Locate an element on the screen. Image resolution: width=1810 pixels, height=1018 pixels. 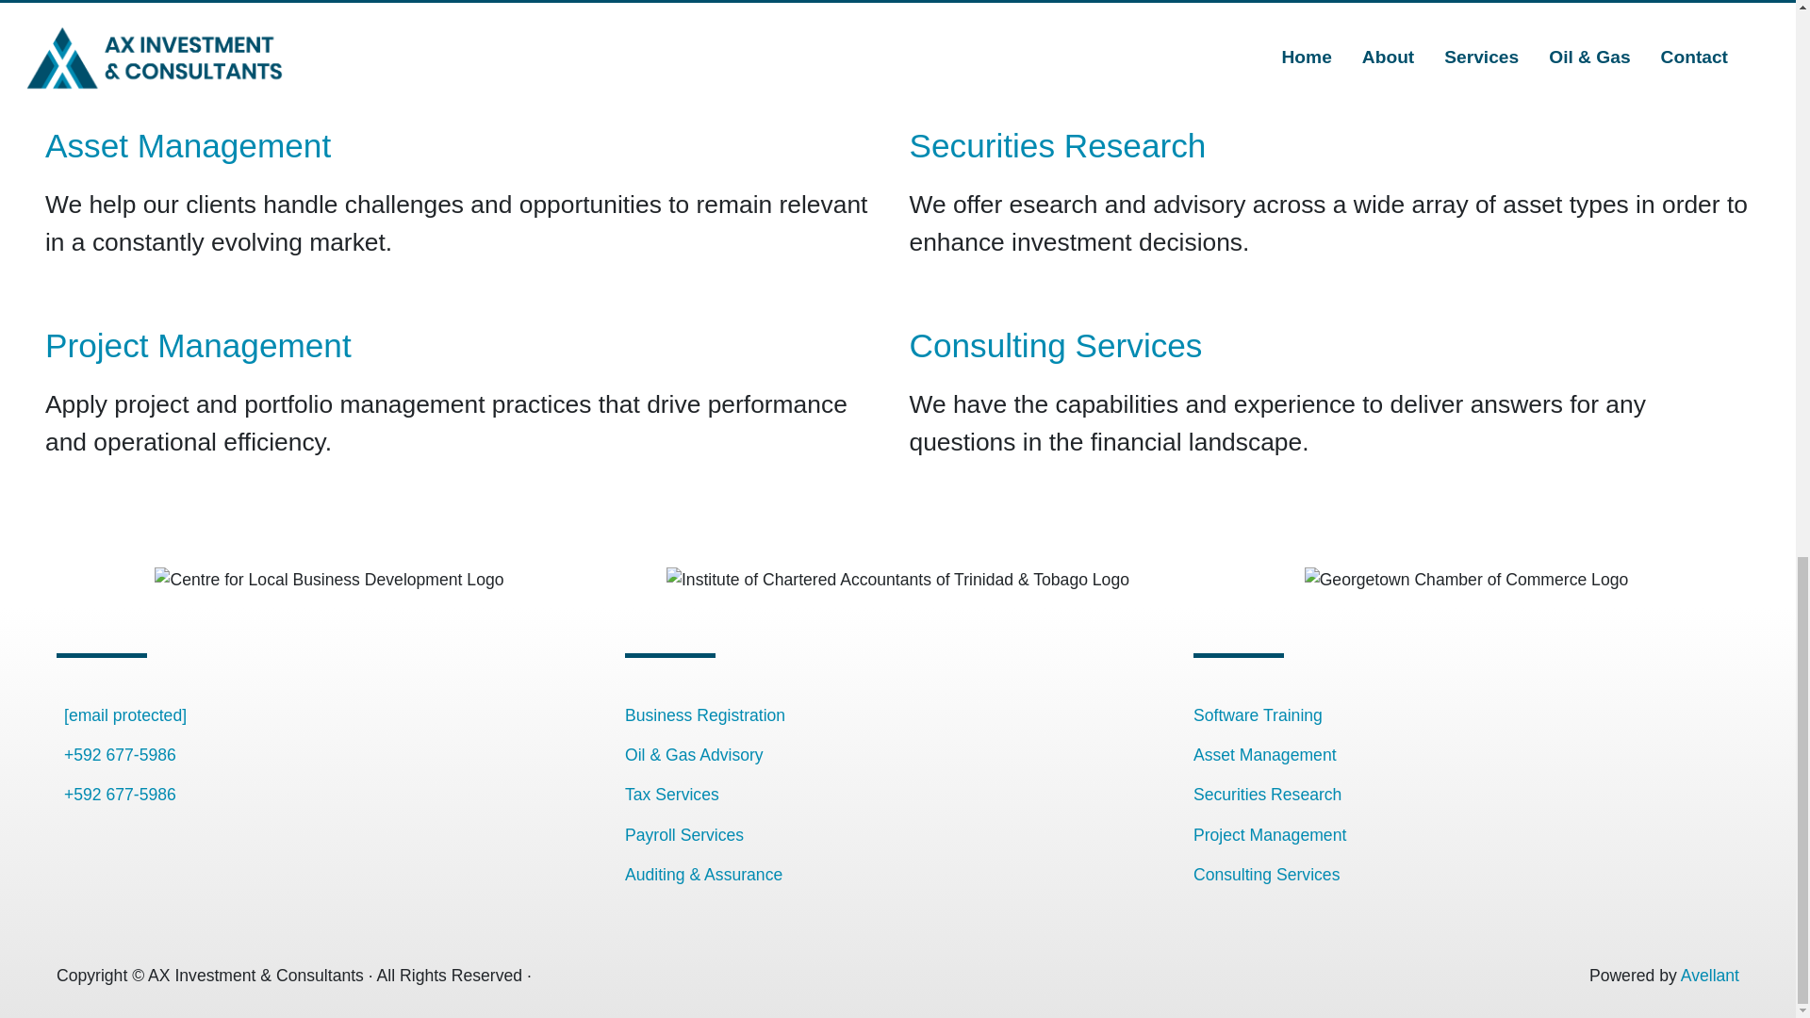
Payroll Services is located at coordinates (684, 835).